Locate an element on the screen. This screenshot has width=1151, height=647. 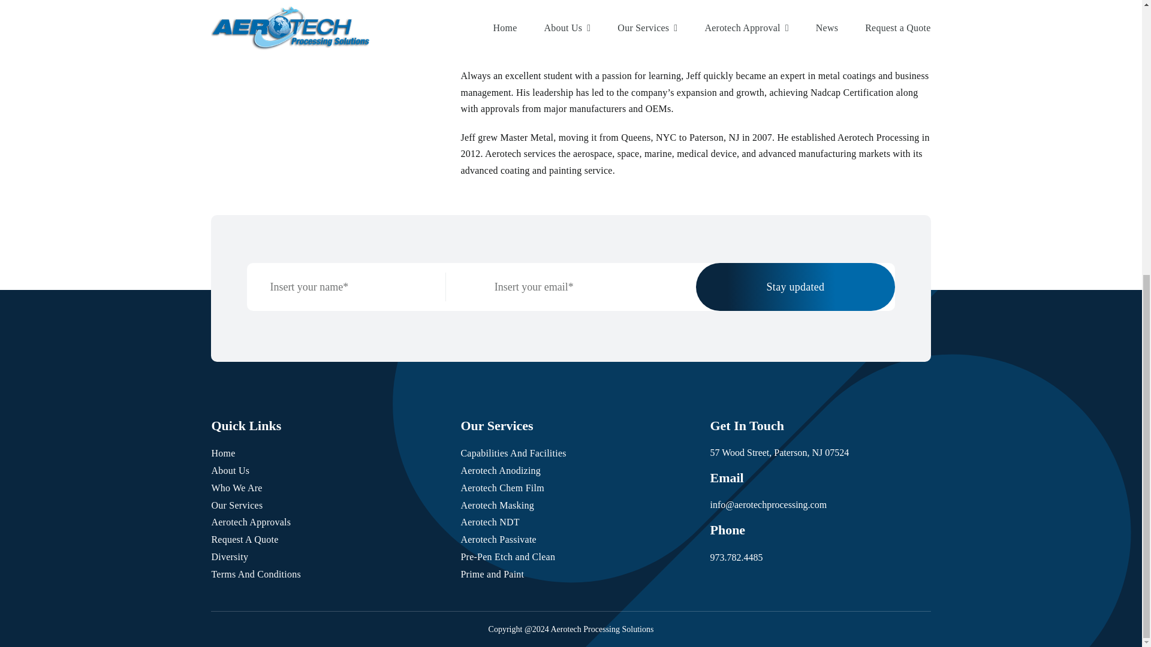
Headshots-Jeff is located at coordinates (321, 7).